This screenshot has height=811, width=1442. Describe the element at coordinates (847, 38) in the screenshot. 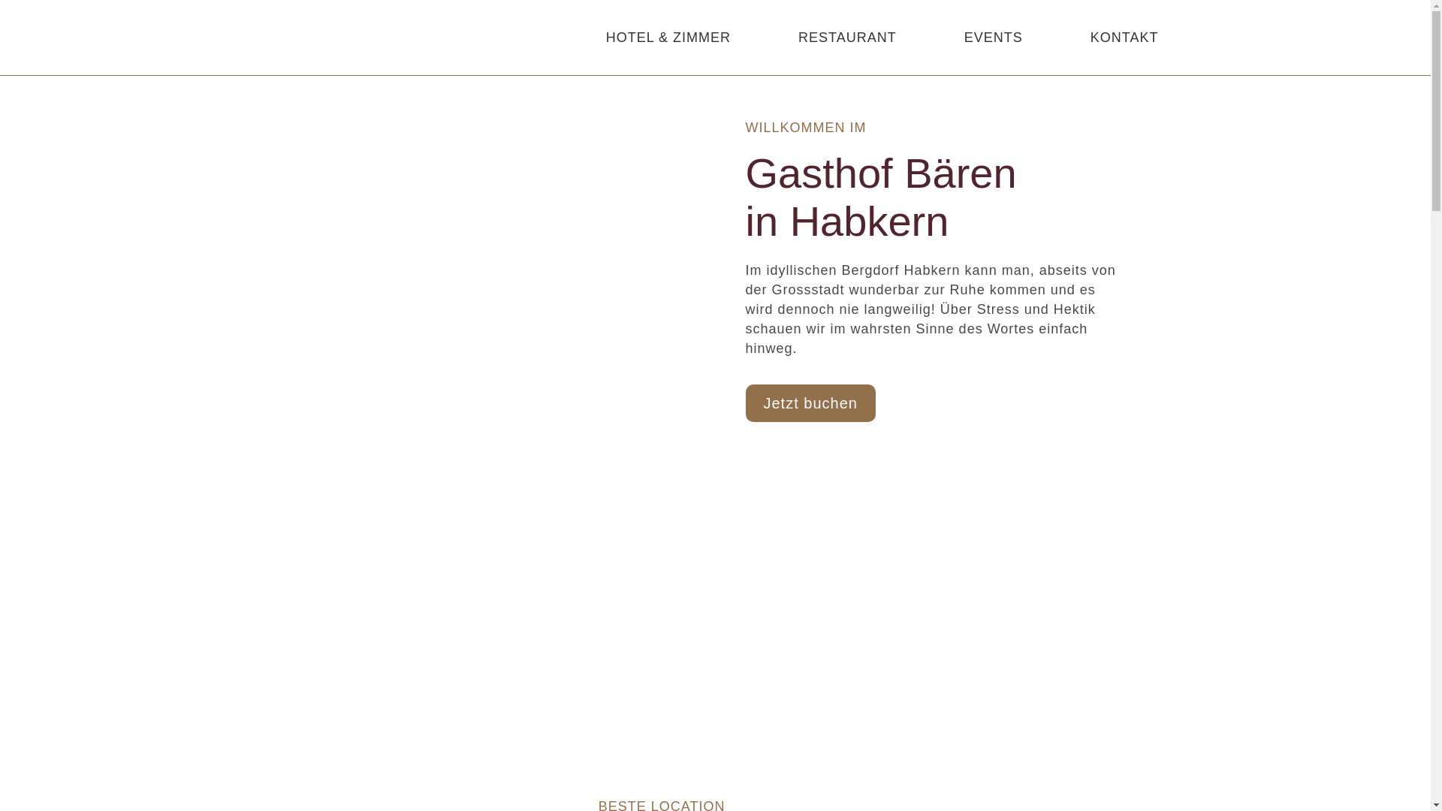

I see `RESTAURANT` at that location.